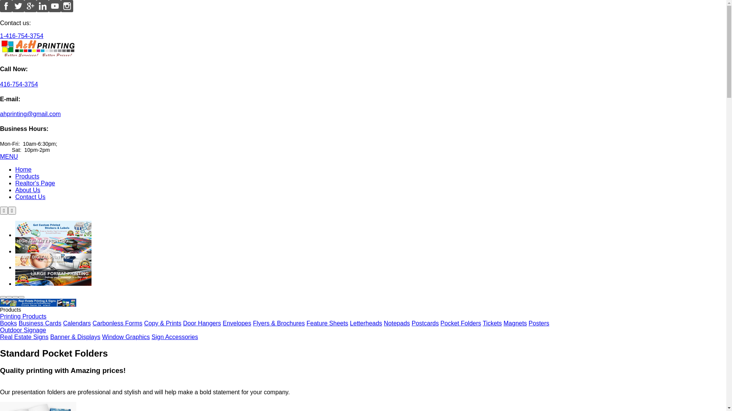  I want to click on Banner & Displays, so click(75, 337).